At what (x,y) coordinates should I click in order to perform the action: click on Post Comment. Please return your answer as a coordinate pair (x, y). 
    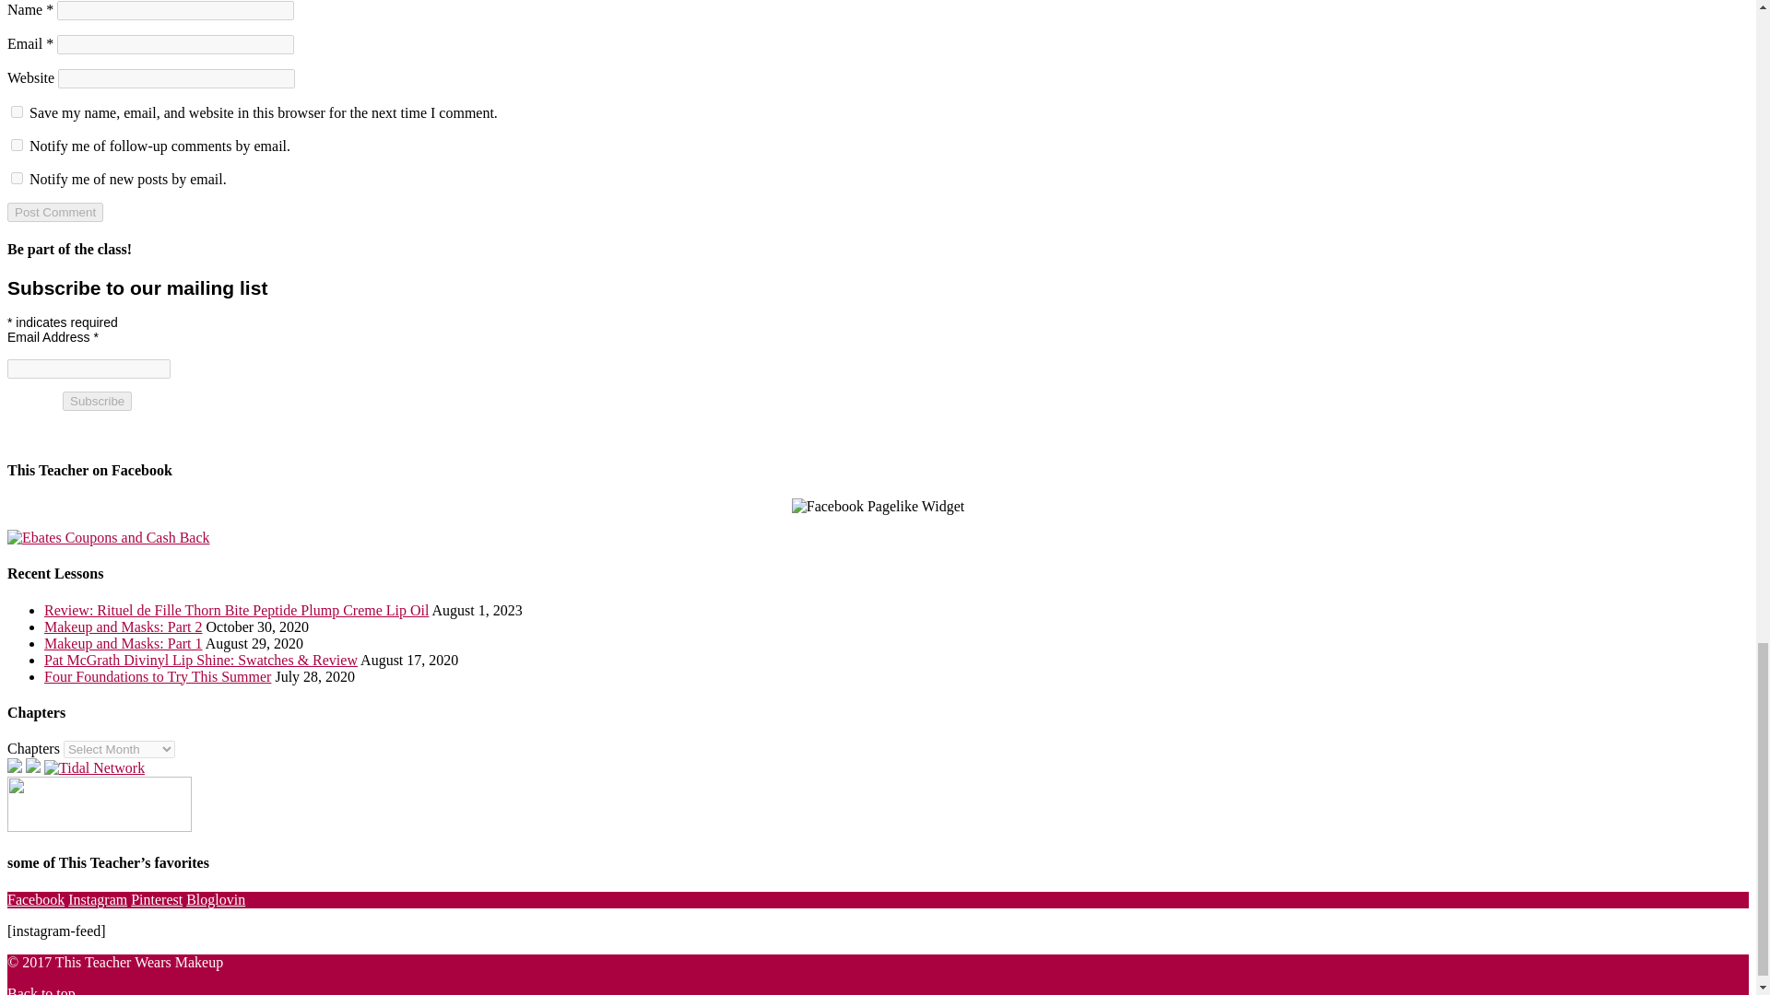
    Looking at the image, I should click on (54, 211).